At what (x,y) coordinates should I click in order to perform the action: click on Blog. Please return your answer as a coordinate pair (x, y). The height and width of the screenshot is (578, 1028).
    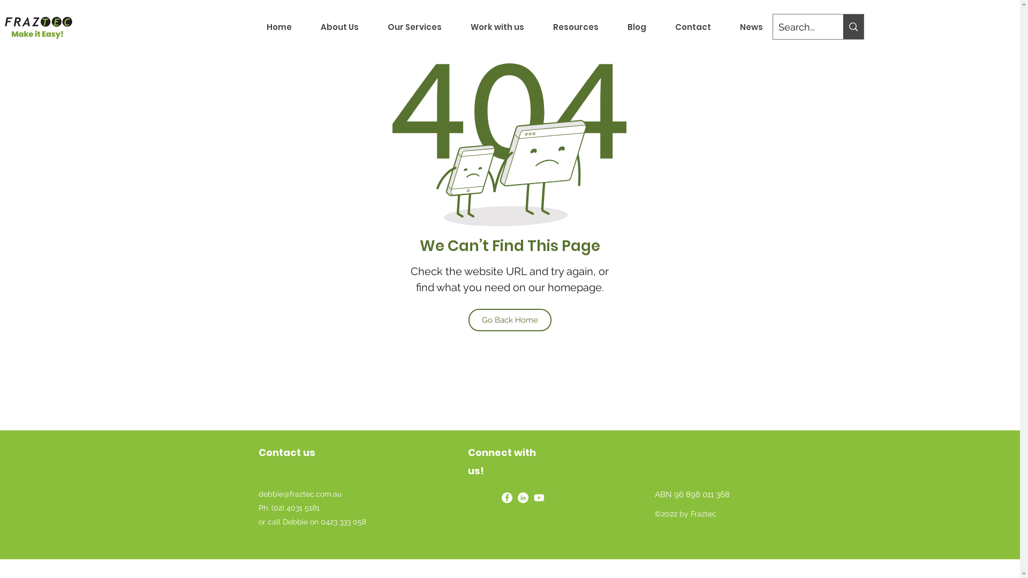
    Looking at the image, I should click on (636, 27).